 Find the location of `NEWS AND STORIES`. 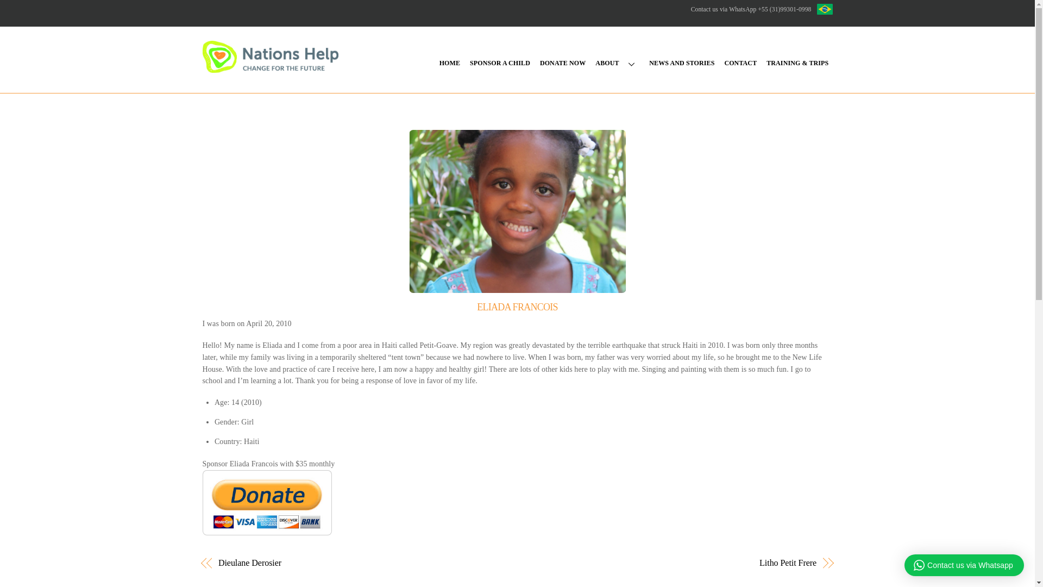

NEWS AND STORIES is located at coordinates (682, 64).